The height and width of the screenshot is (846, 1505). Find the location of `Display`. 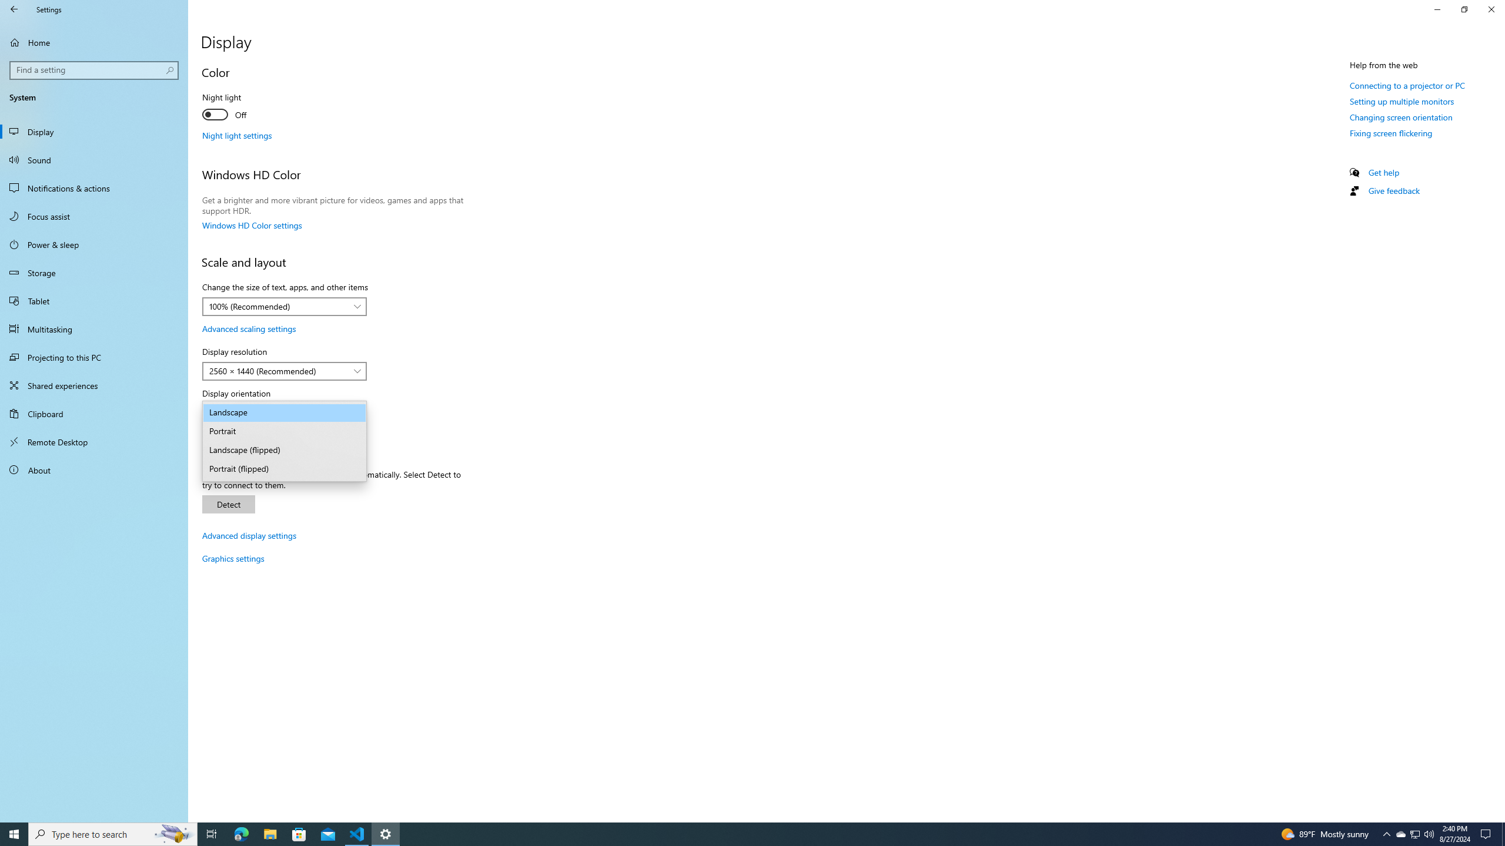

Display is located at coordinates (94, 132).